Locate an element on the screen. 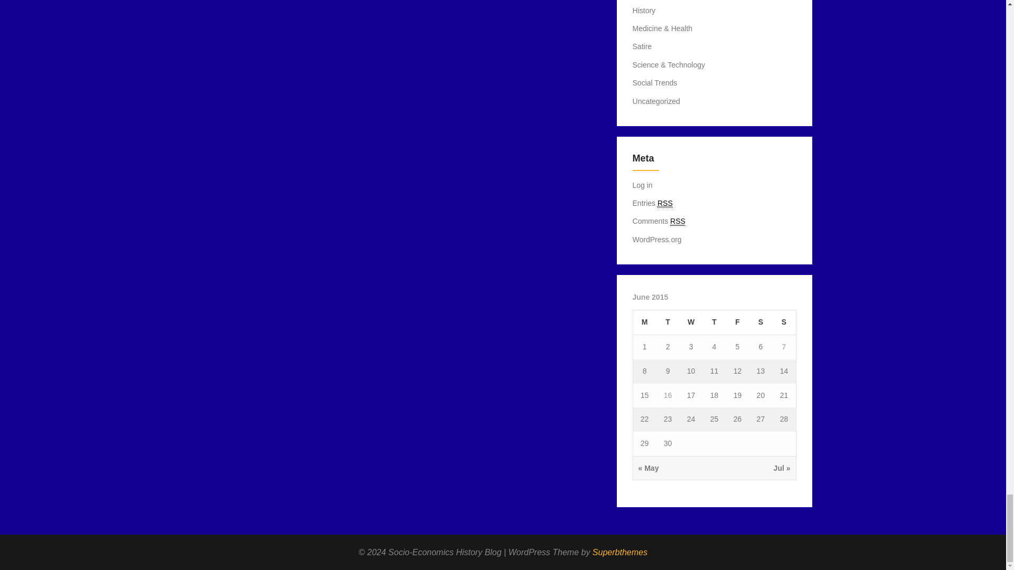  Sunday is located at coordinates (784, 322).